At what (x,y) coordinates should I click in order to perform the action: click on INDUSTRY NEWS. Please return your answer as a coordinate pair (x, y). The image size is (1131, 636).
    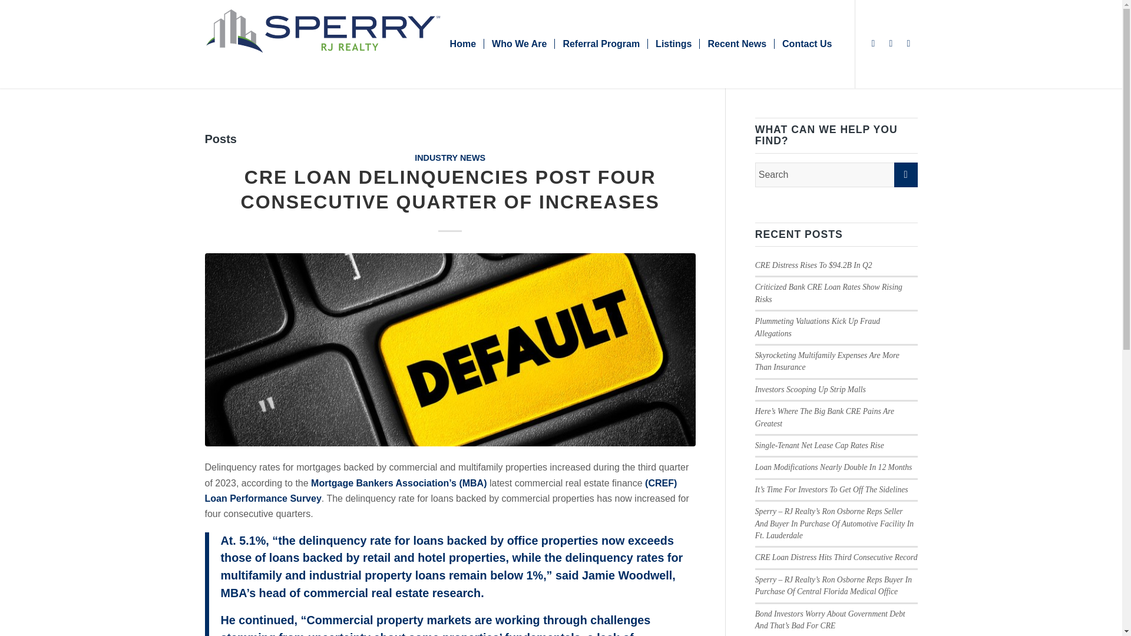
    Looking at the image, I should click on (450, 158).